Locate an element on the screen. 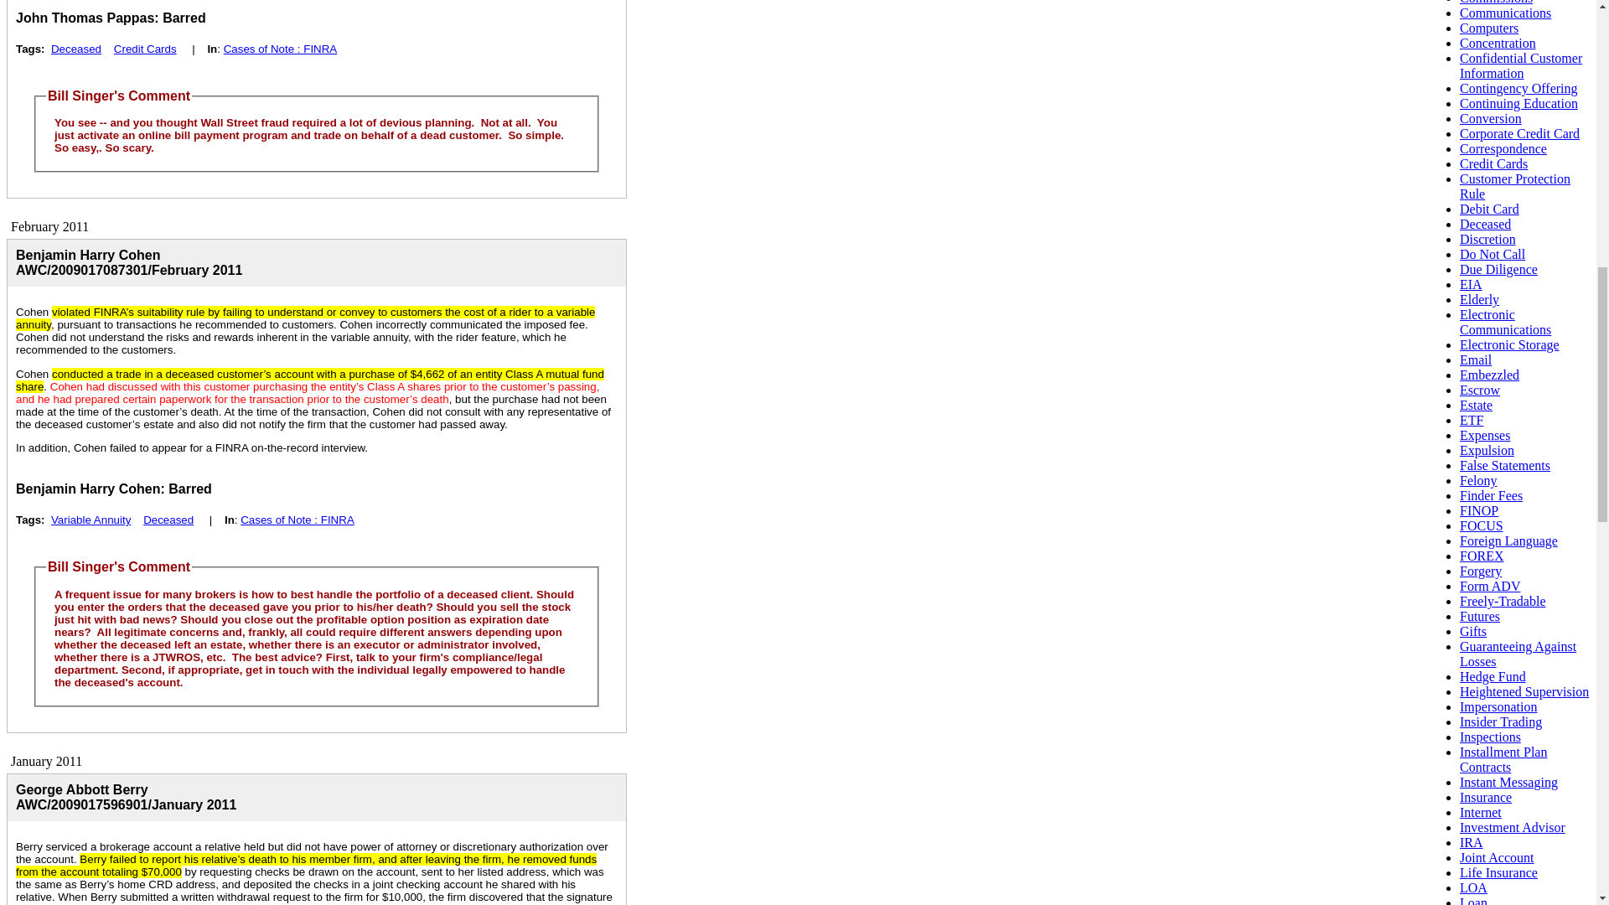 The width and height of the screenshot is (1609, 905). Deceased is located at coordinates (75, 49).